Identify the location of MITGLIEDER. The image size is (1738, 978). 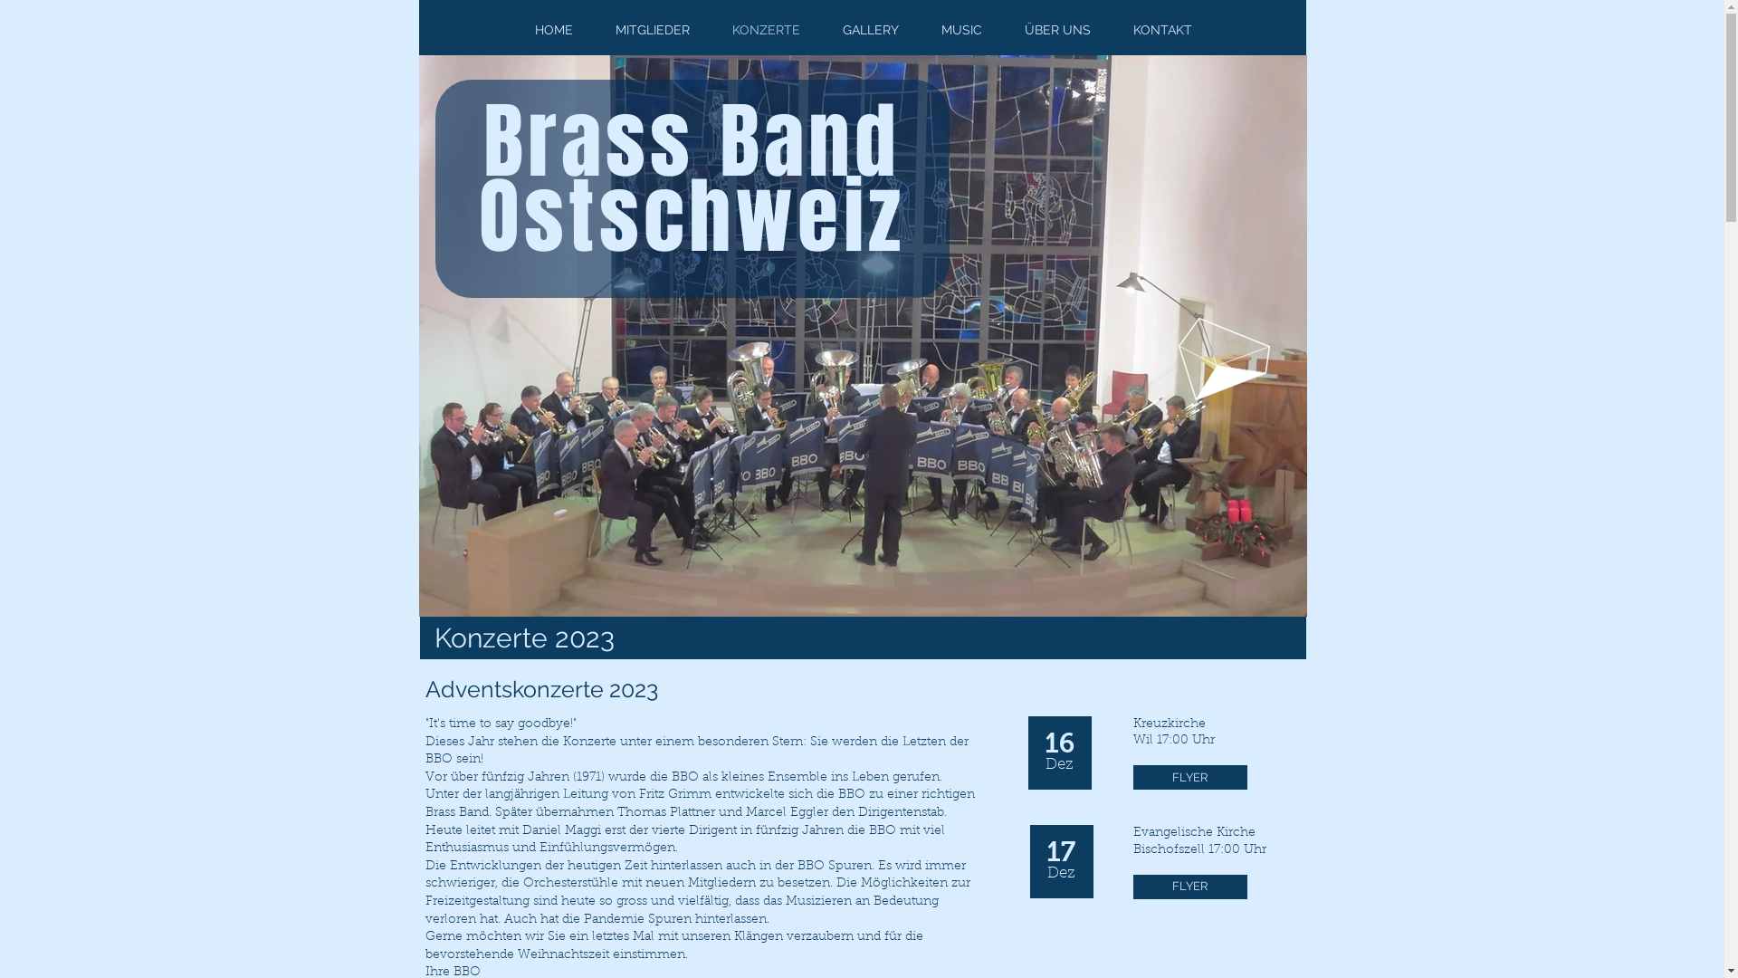
(652, 30).